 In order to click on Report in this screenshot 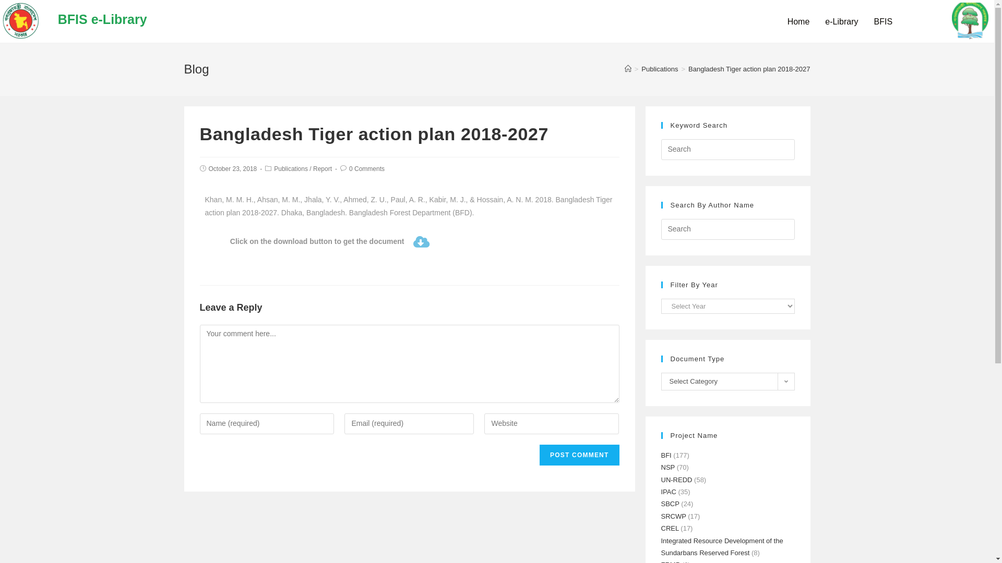, I will do `click(323, 169)`.